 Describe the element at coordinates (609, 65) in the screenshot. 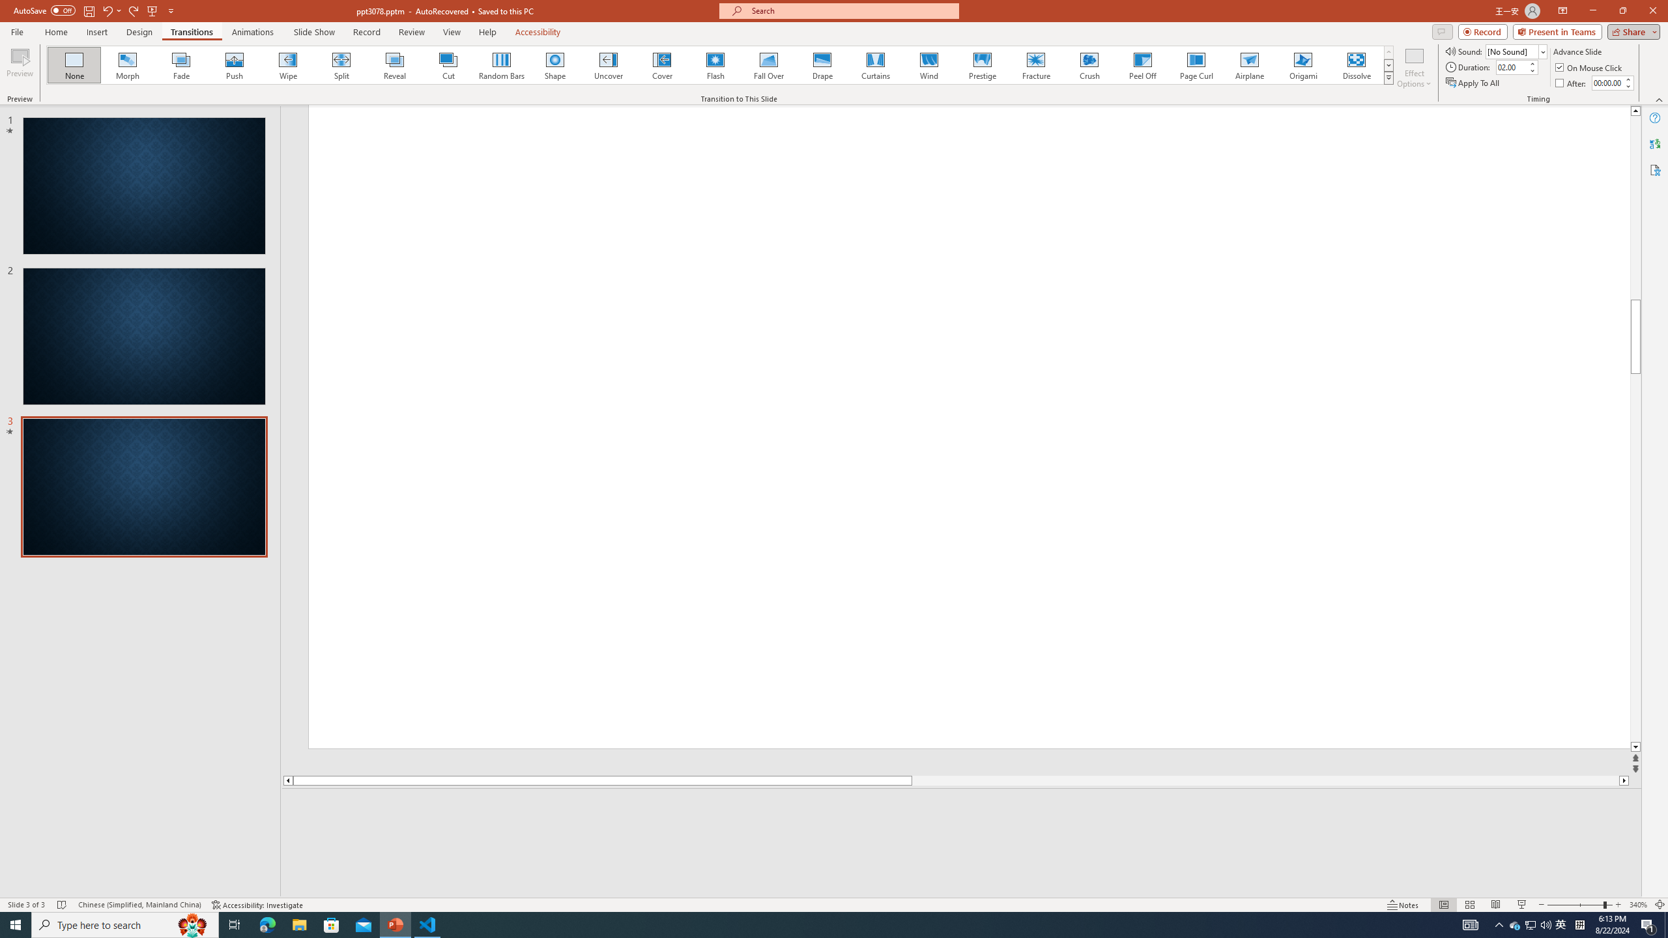

I see `Uncover` at that location.